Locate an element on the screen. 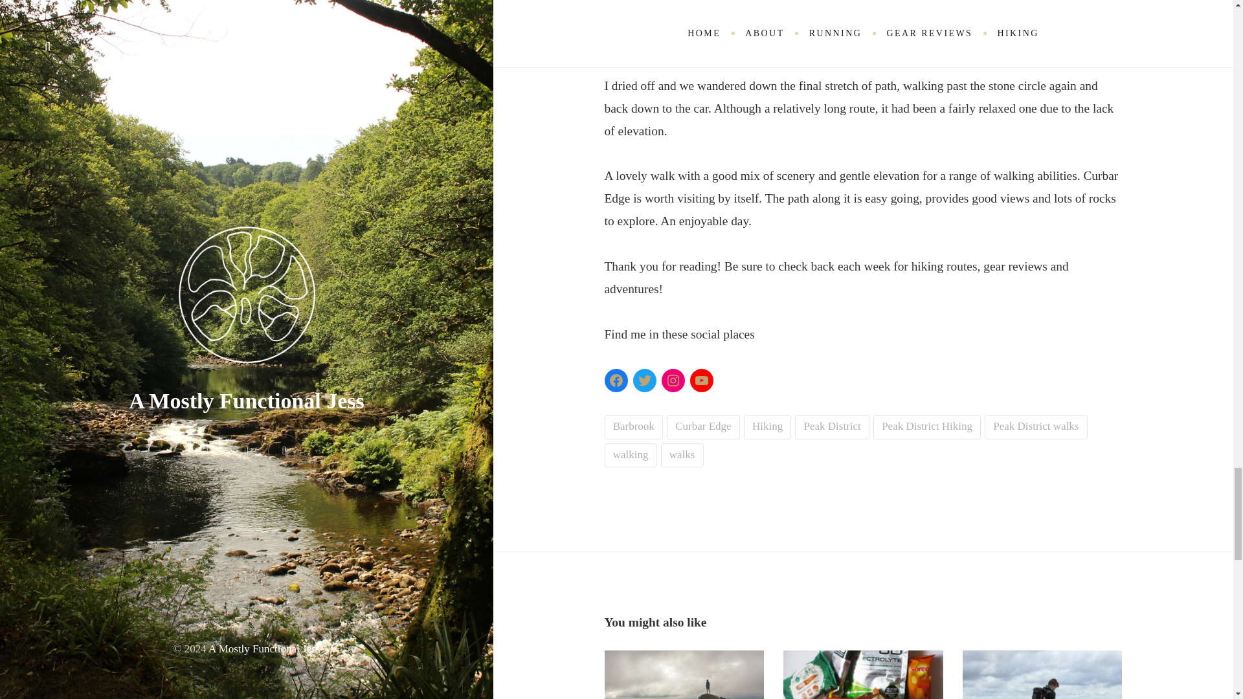 The width and height of the screenshot is (1243, 699). Peak District is located at coordinates (832, 427).